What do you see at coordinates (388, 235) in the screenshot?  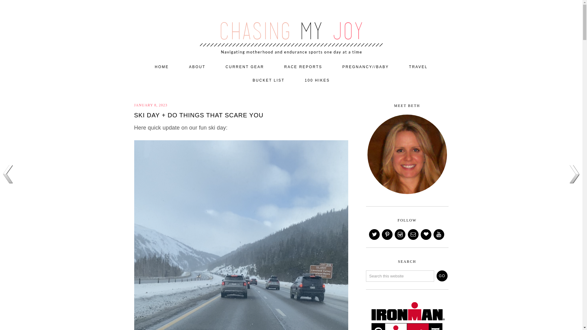 I see `Pinterest` at bounding box center [388, 235].